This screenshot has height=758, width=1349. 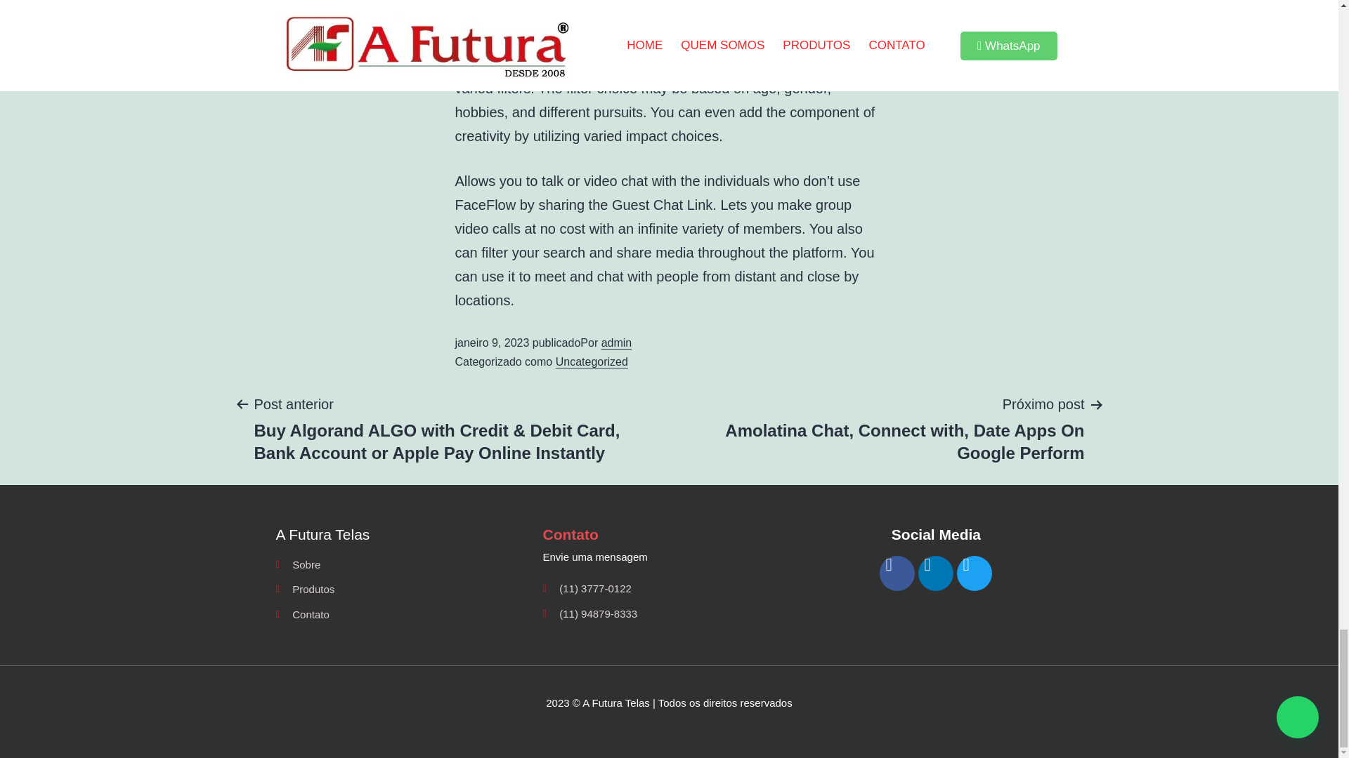 I want to click on Contato, so click(x=402, y=614).